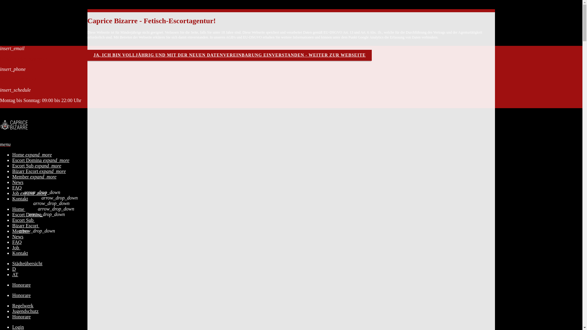 This screenshot has width=587, height=330. I want to click on Escort Domina, so click(28, 215).